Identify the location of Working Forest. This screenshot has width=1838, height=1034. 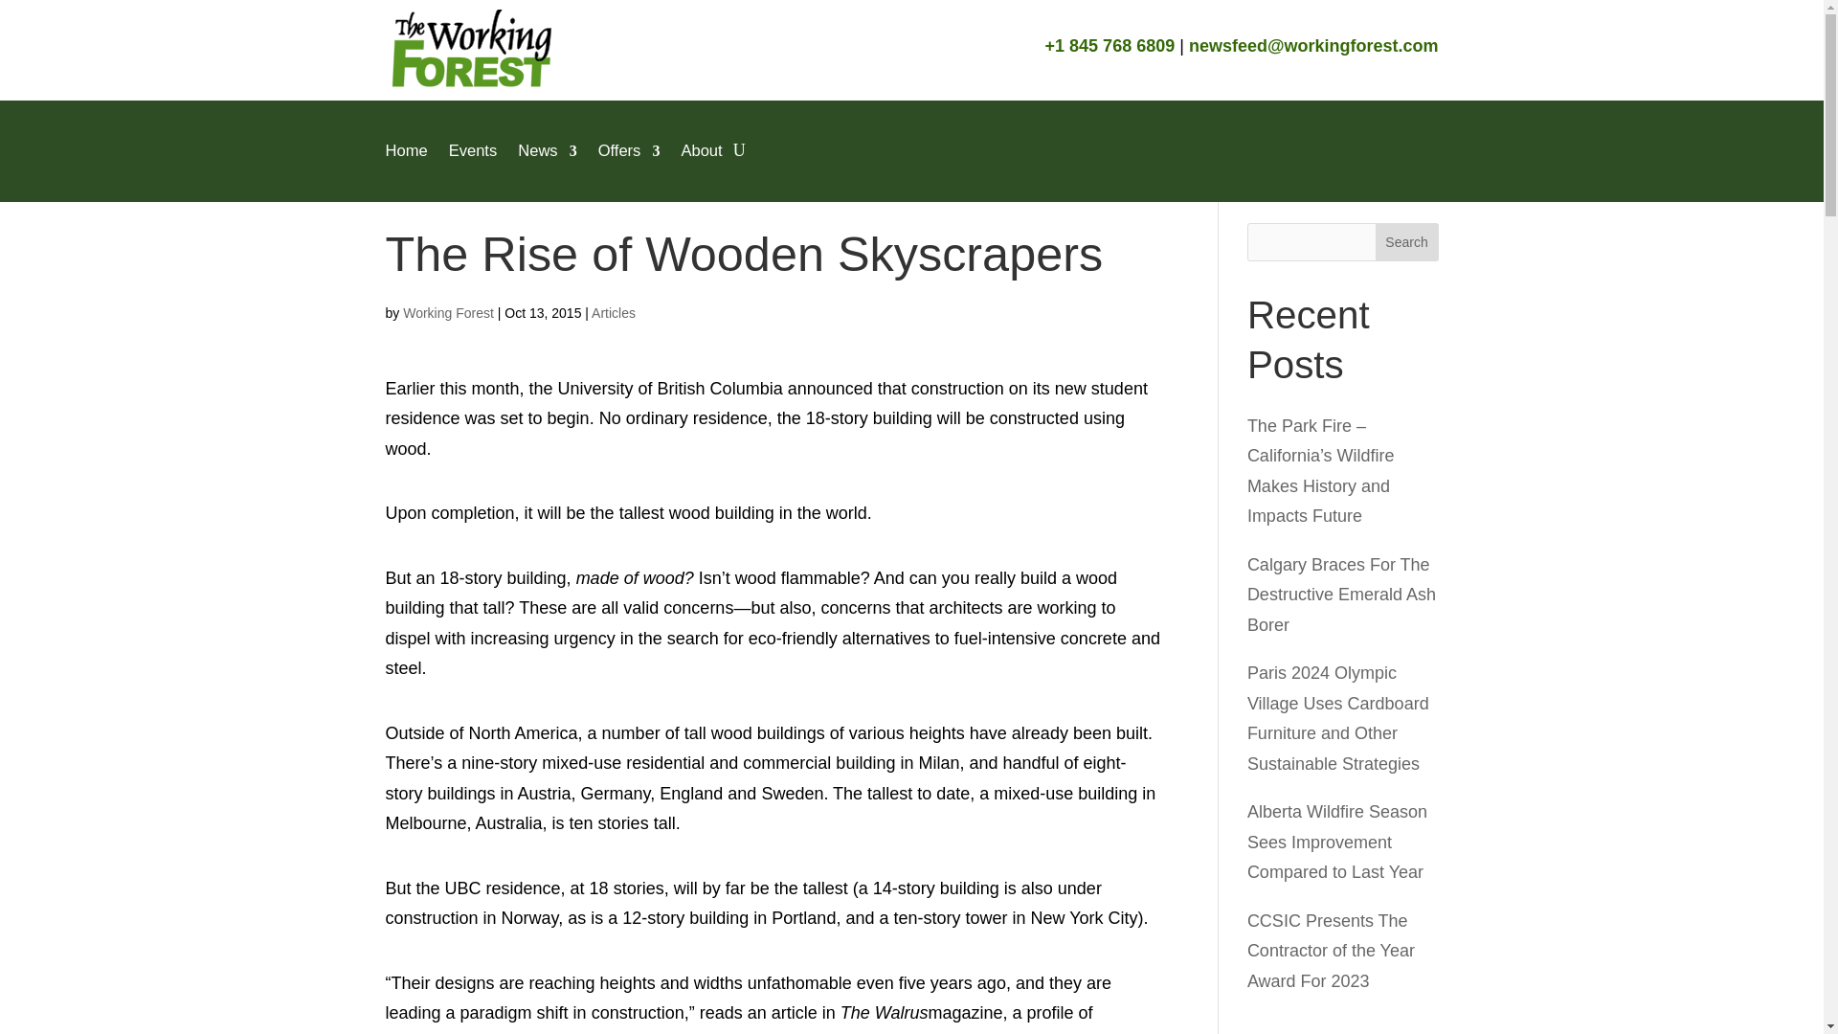
(448, 312).